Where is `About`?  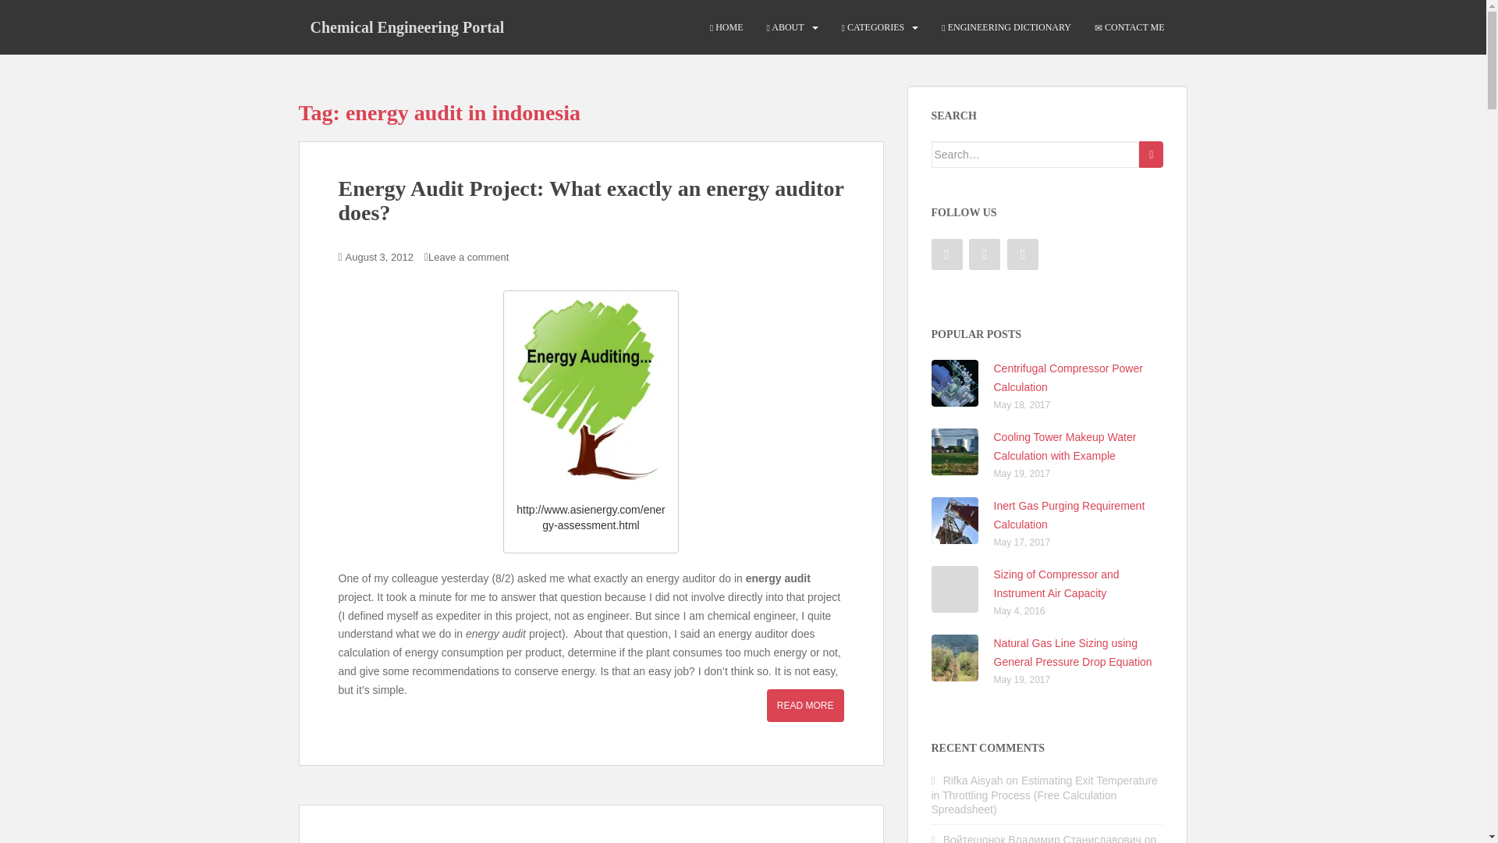 About is located at coordinates (784, 27).